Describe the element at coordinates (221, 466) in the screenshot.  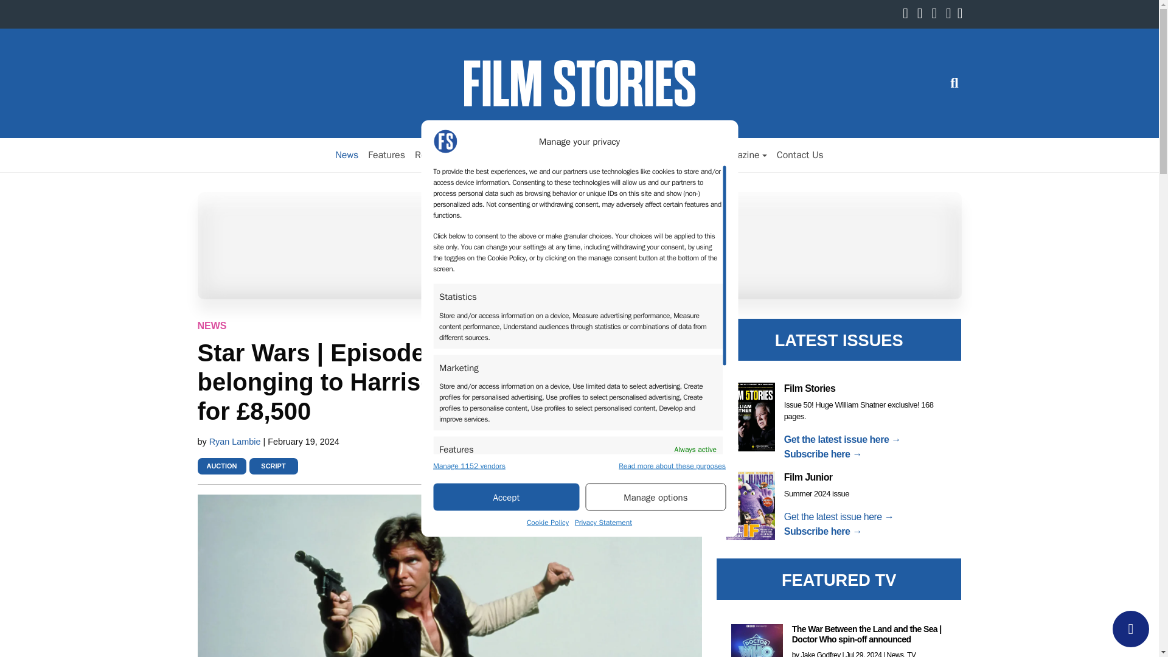
I see `auction` at that location.